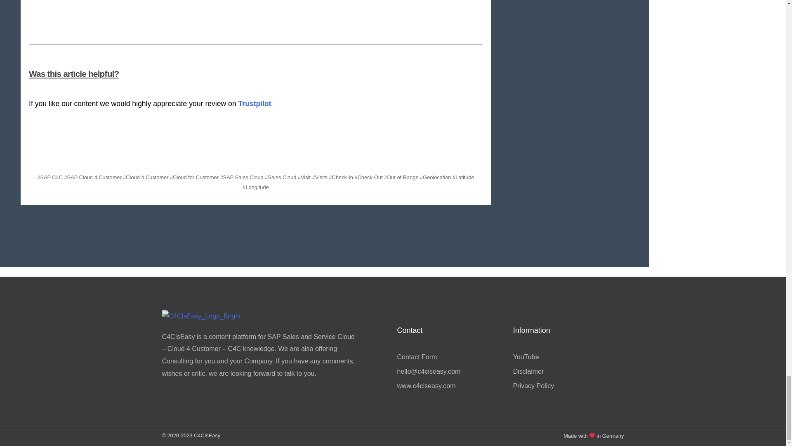 This screenshot has width=792, height=446. I want to click on Trustpilot, so click(255, 103).